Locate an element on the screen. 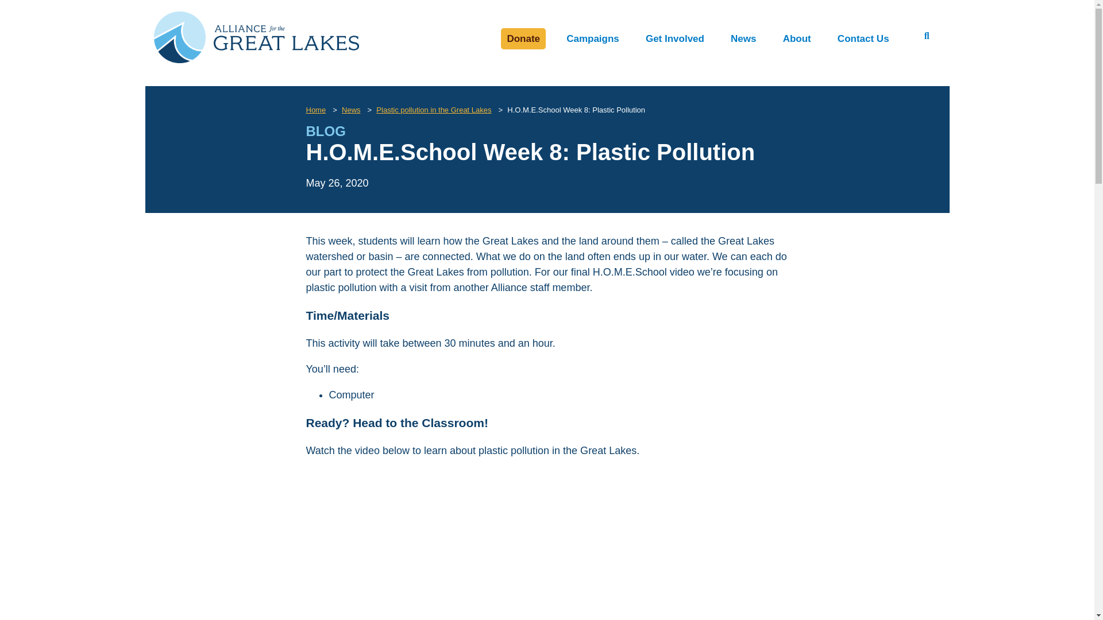 The width and height of the screenshot is (1103, 620). Contact Us is located at coordinates (863, 38).